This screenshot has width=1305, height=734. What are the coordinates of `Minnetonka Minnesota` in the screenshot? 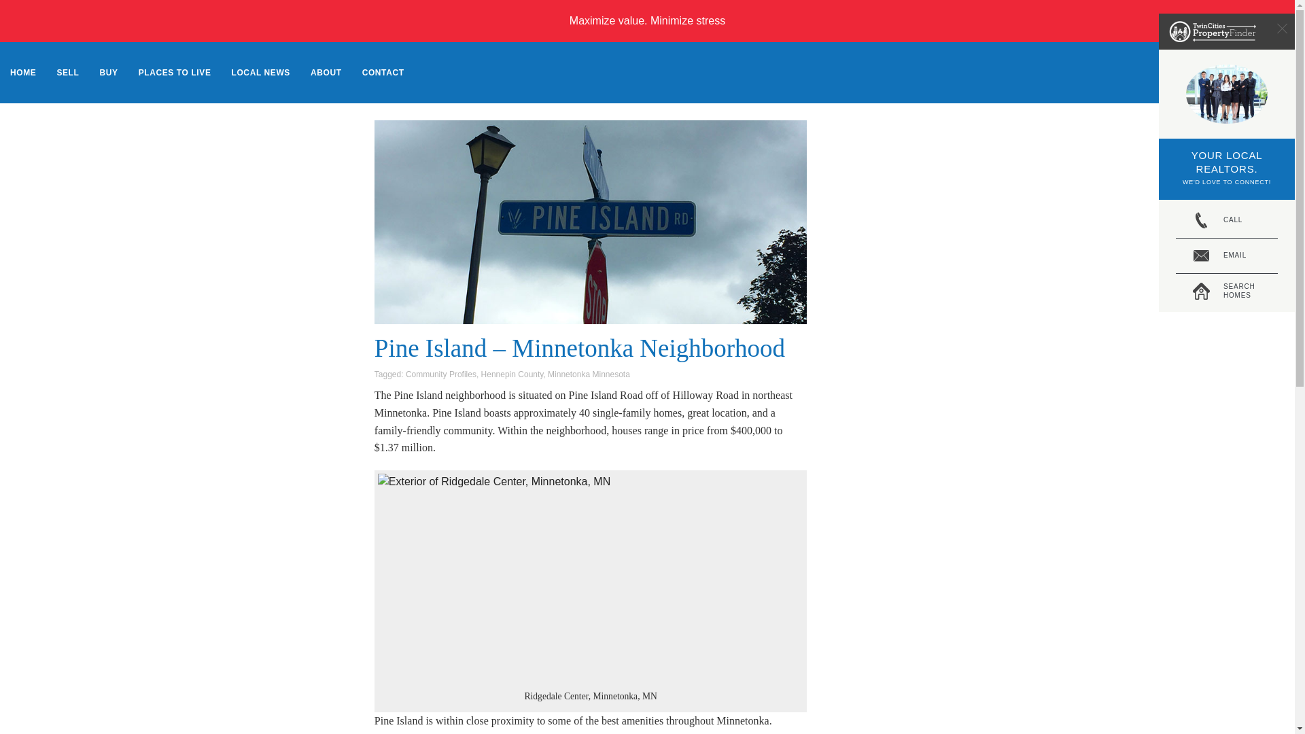 It's located at (1226, 256).